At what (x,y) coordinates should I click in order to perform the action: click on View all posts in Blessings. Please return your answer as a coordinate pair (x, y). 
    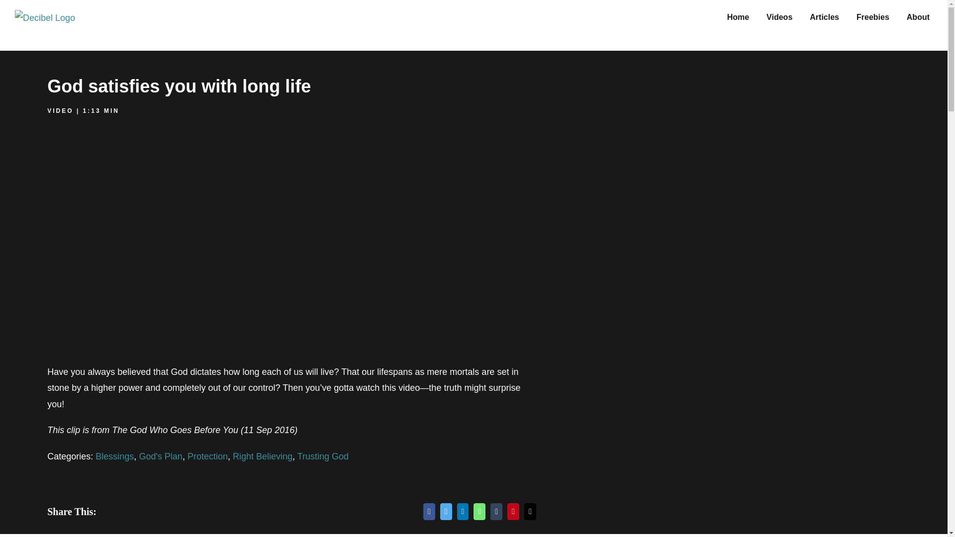
    Looking at the image, I should click on (114, 456).